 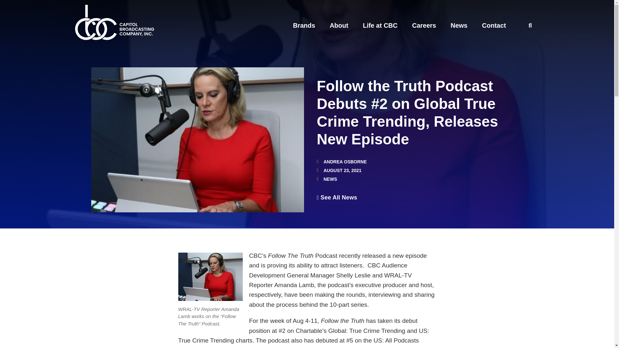 What do you see at coordinates (330, 179) in the screenshot?
I see `NEWS` at bounding box center [330, 179].